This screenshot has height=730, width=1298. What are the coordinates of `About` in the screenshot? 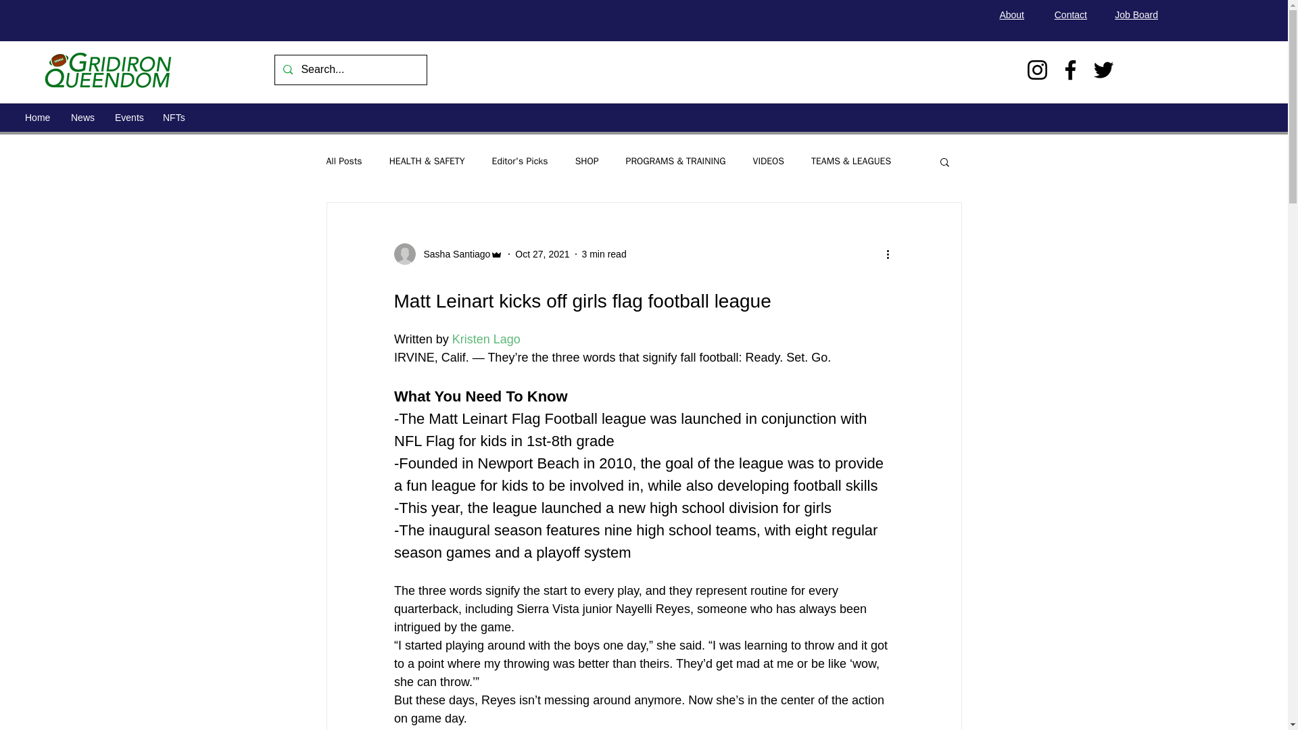 It's located at (1011, 15).